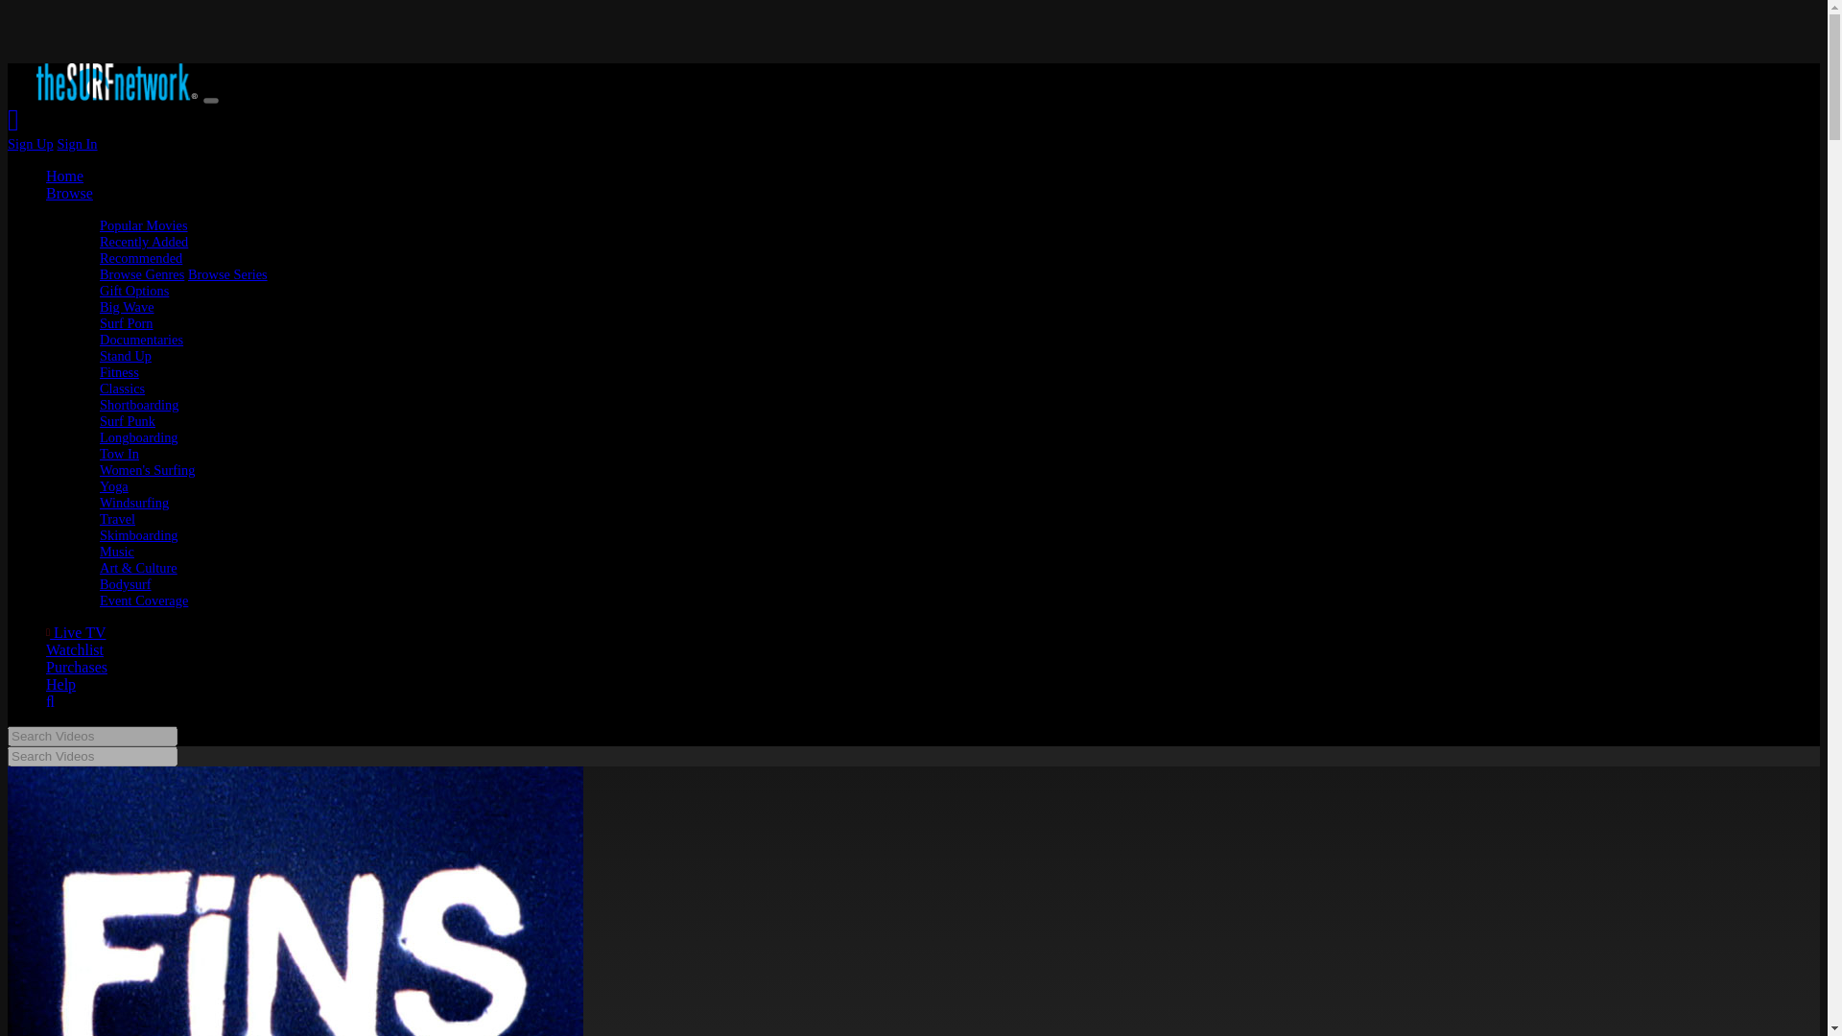  Describe the element at coordinates (119, 453) in the screenshot. I see `Tow In` at that location.